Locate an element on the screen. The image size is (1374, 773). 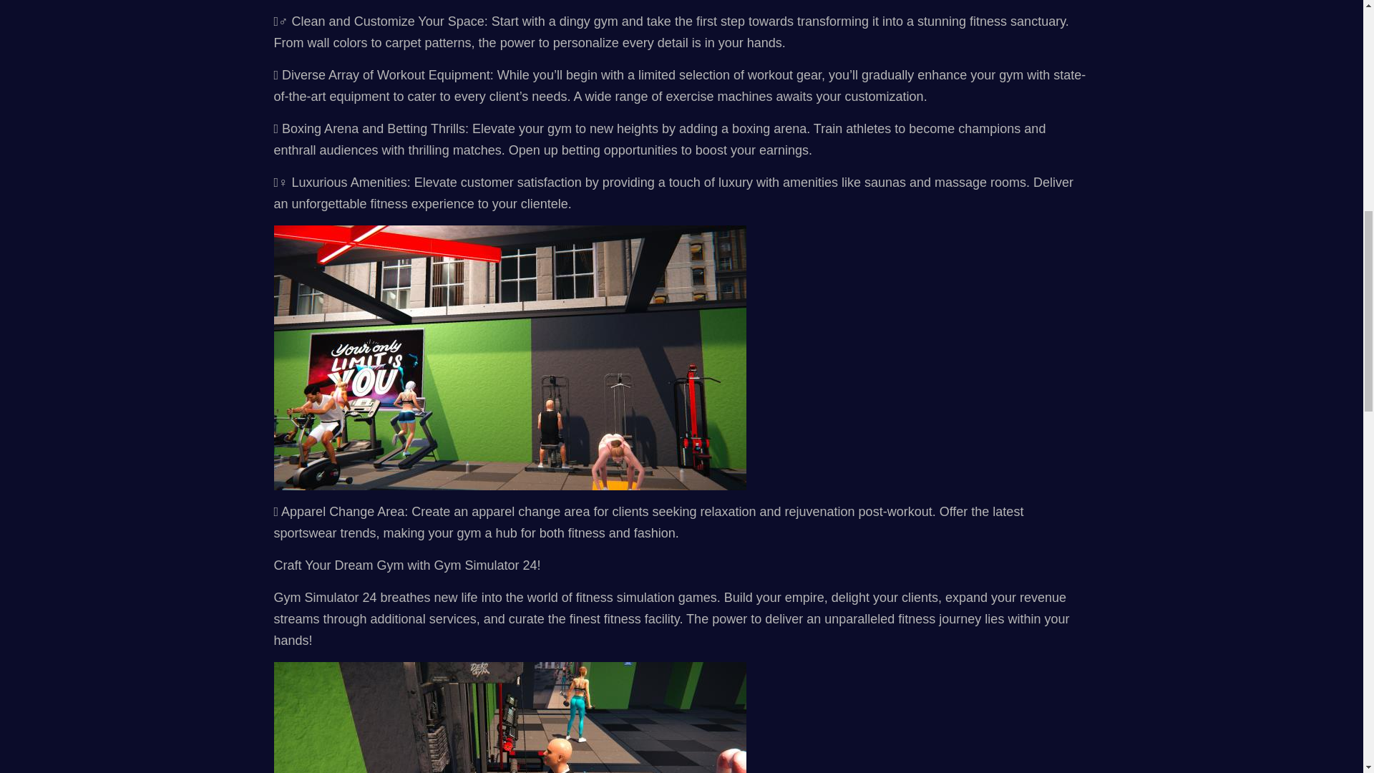
Gym Simulator 24 PC Crack is located at coordinates (510, 717).